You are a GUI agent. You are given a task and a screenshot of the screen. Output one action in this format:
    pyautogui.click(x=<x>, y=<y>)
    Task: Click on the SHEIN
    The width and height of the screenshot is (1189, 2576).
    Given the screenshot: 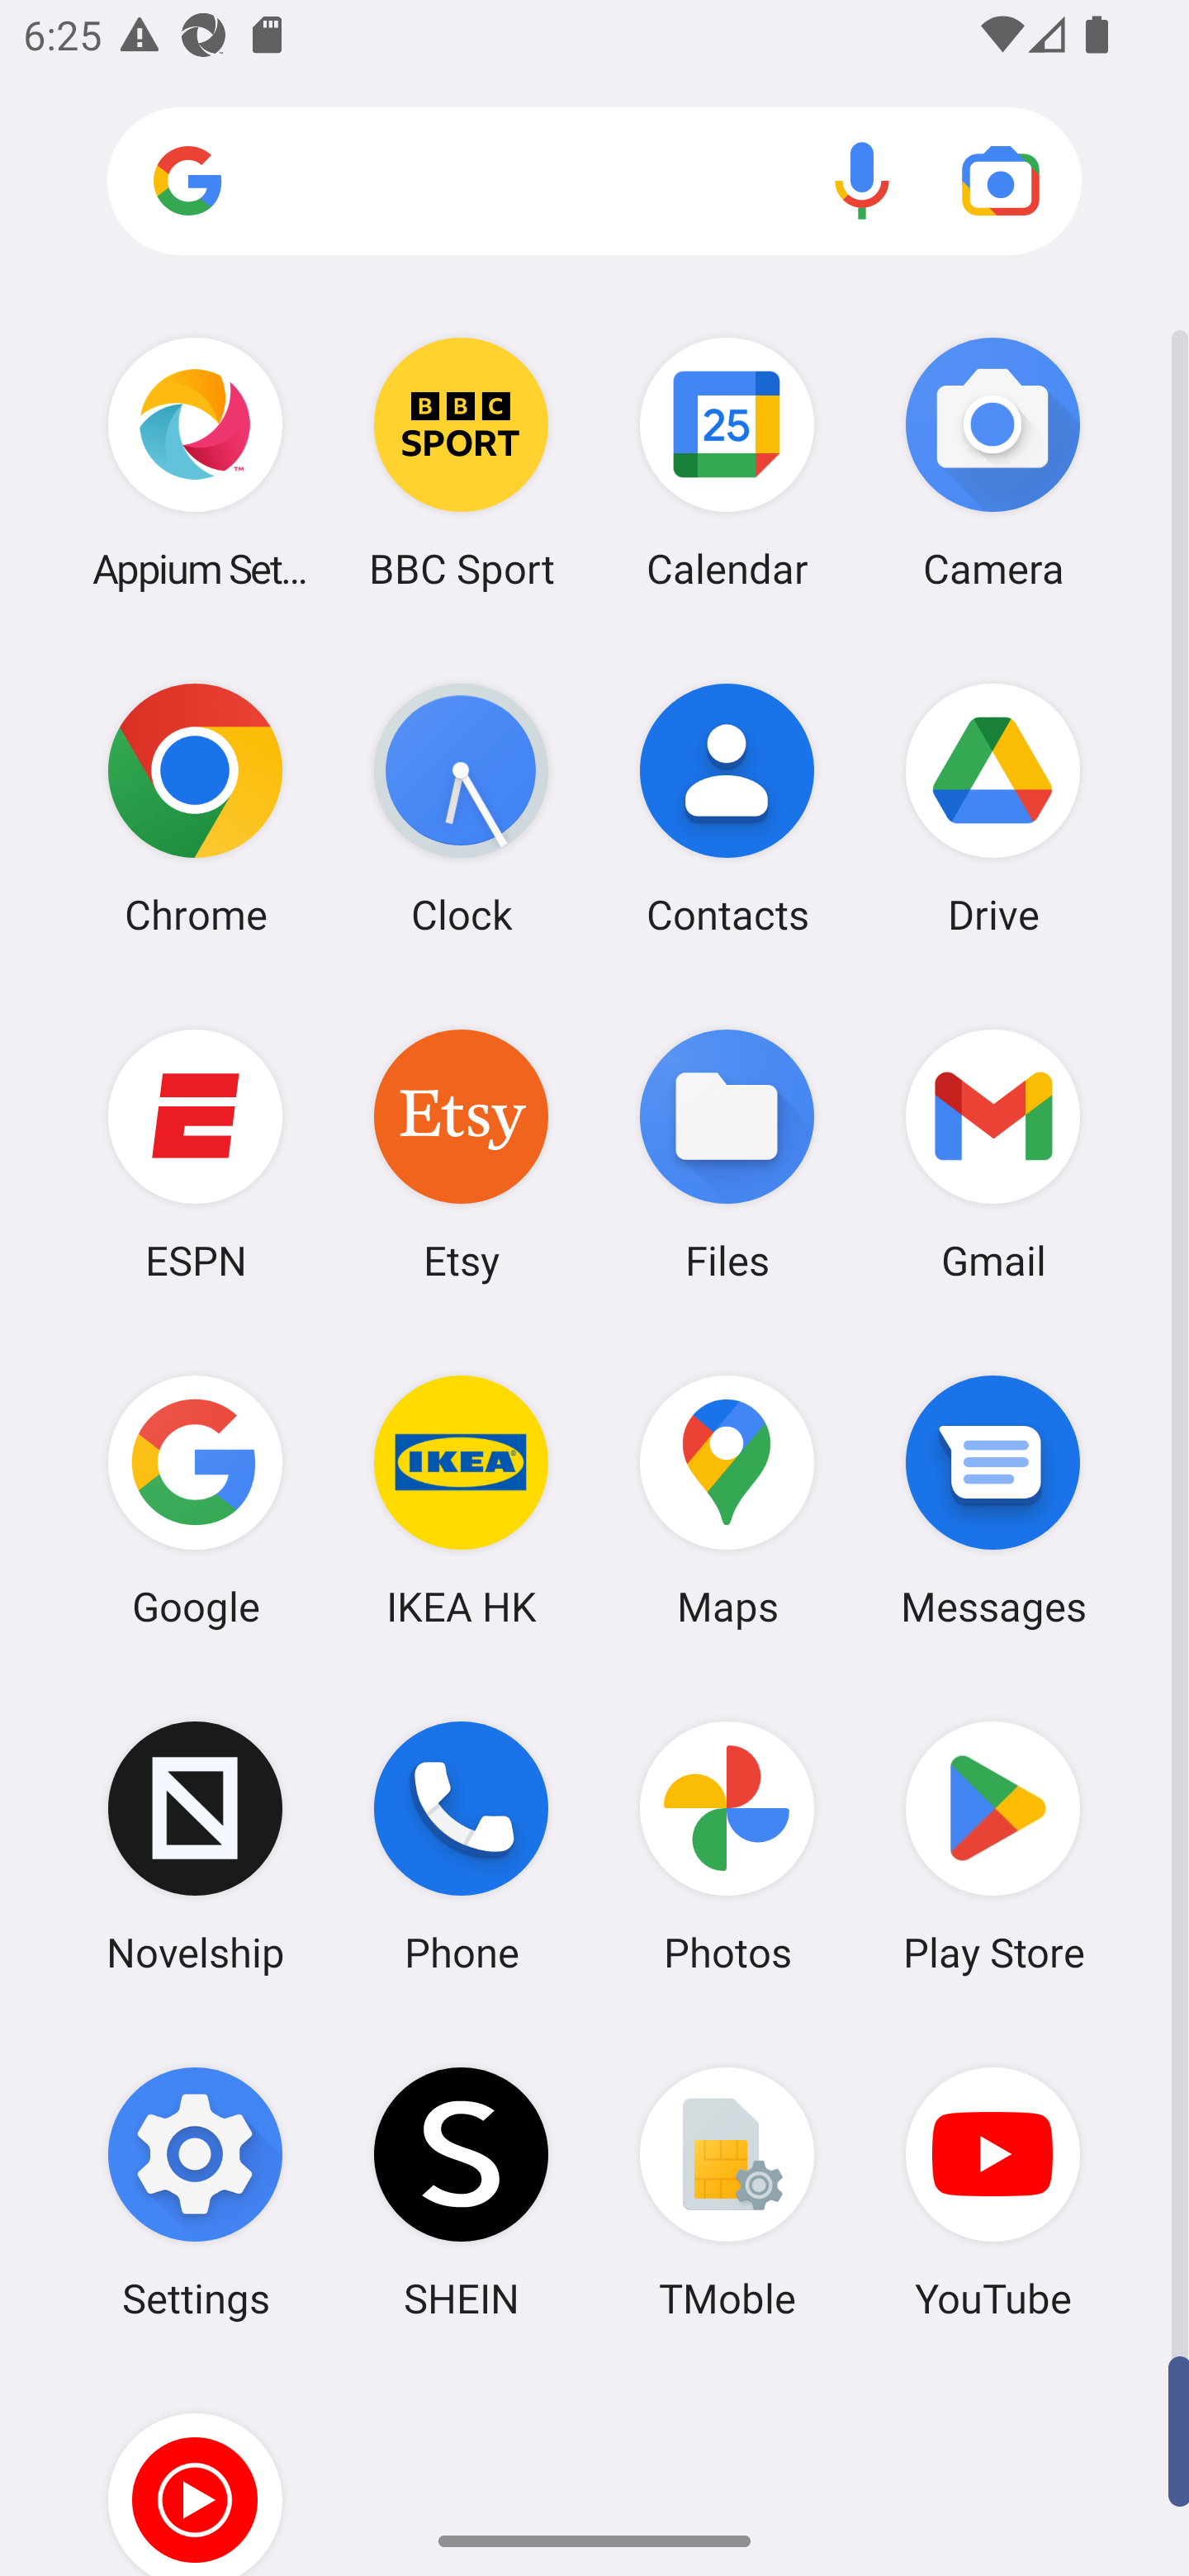 What is the action you would take?
    pyautogui.click(x=461, y=2192)
    